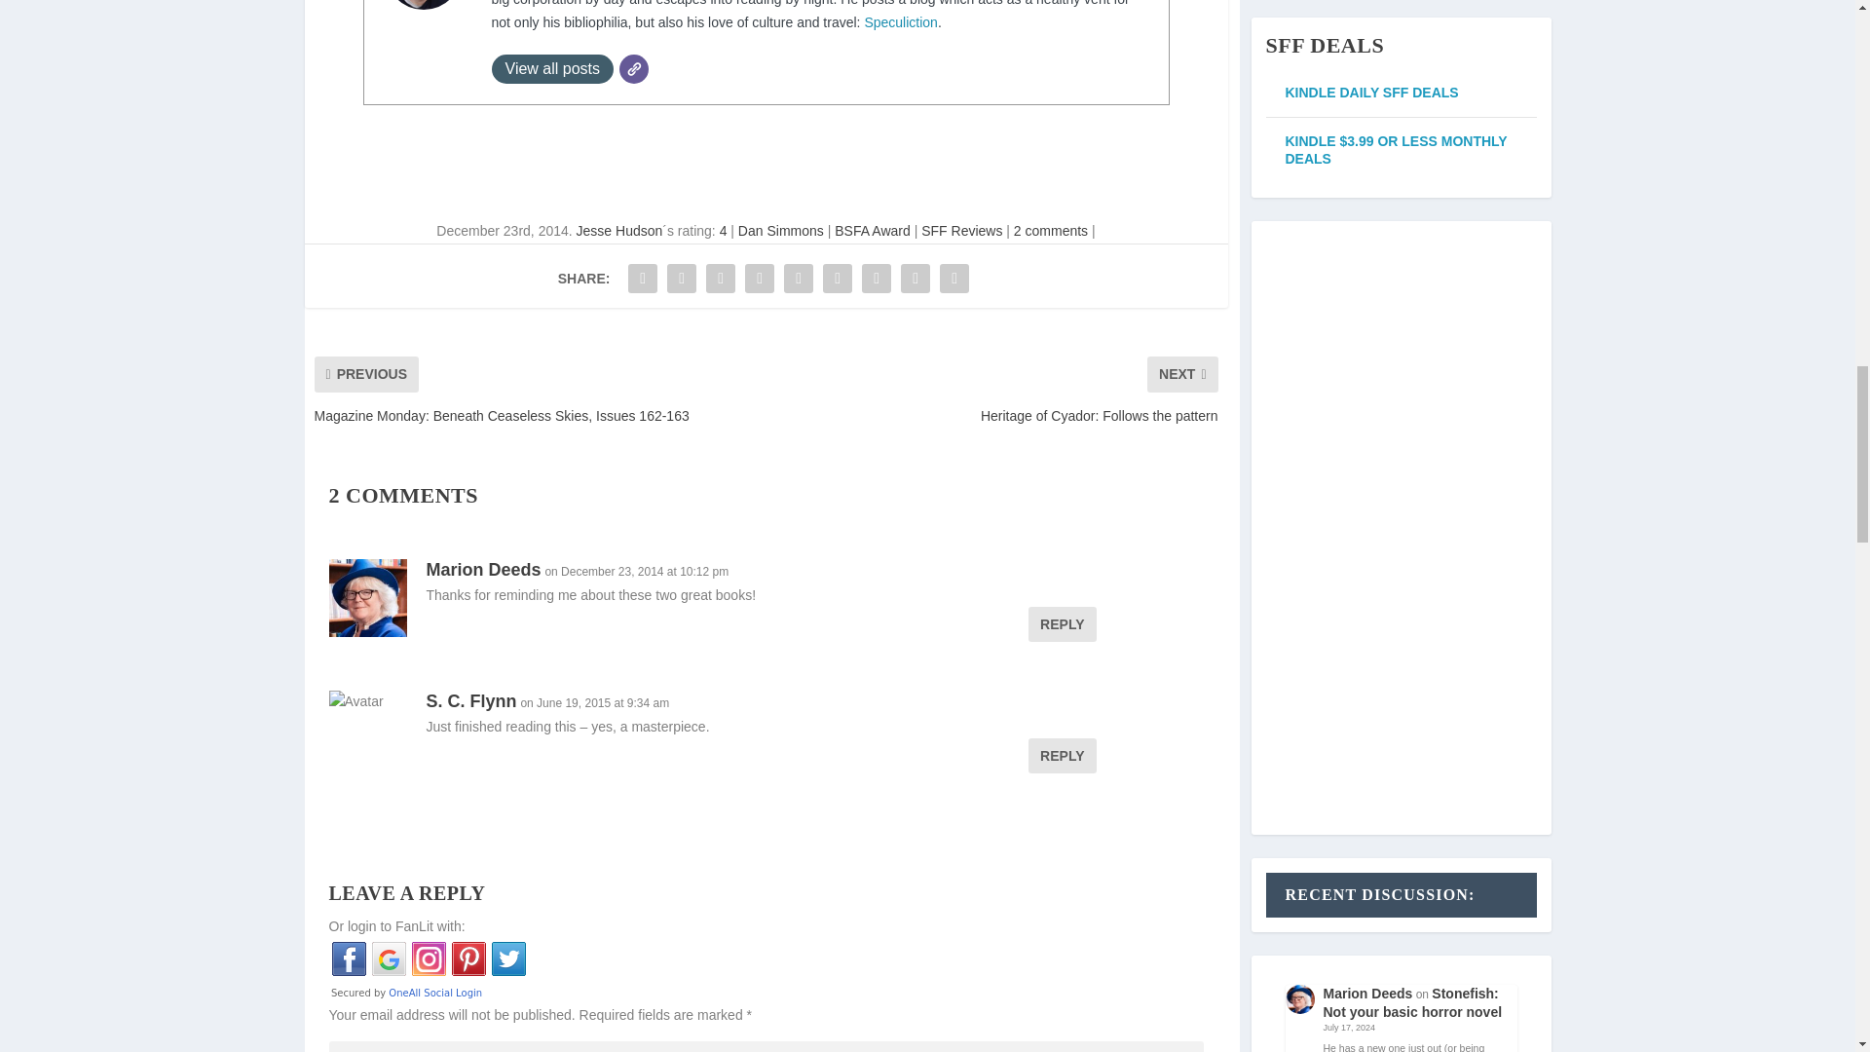 The width and height of the screenshot is (1870, 1052). I want to click on Share "The Fall of Hyperion: A grand finale" via Facebook, so click(642, 278).